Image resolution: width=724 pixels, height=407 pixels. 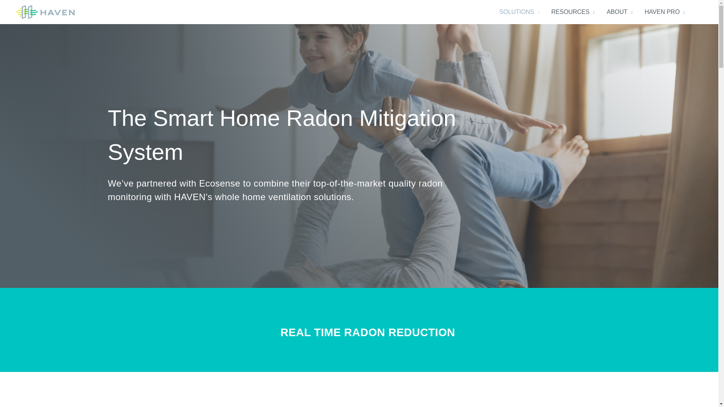 I want to click on SOLUTIONS, so click(x=519, y=12).